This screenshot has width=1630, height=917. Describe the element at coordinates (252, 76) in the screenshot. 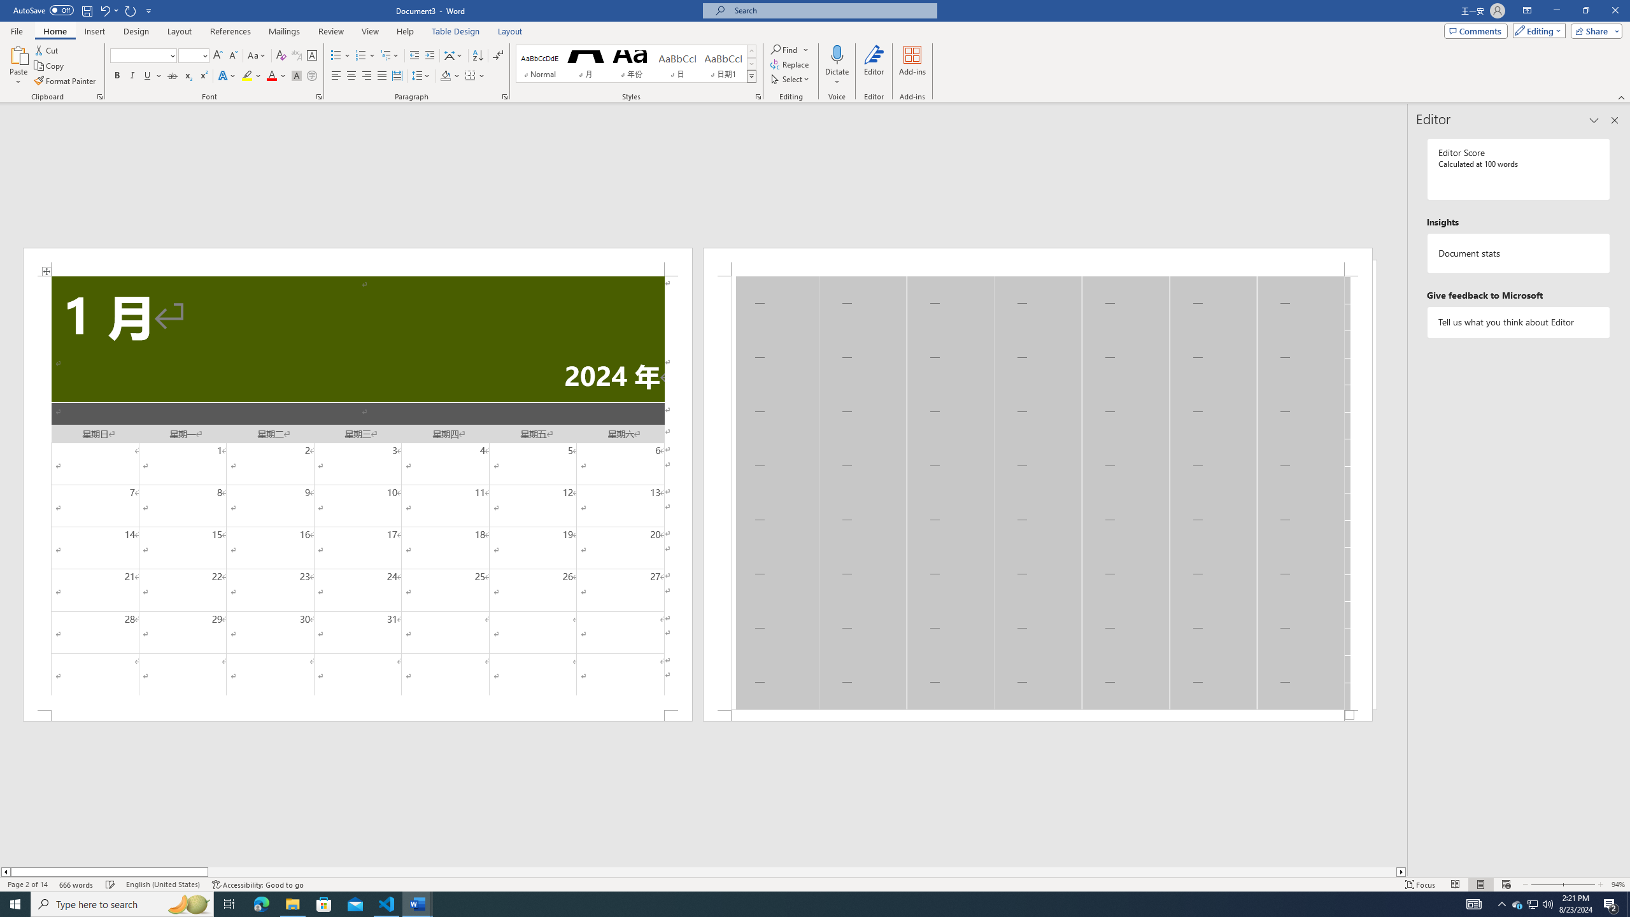

I see `Text Highlight Color` at that location.